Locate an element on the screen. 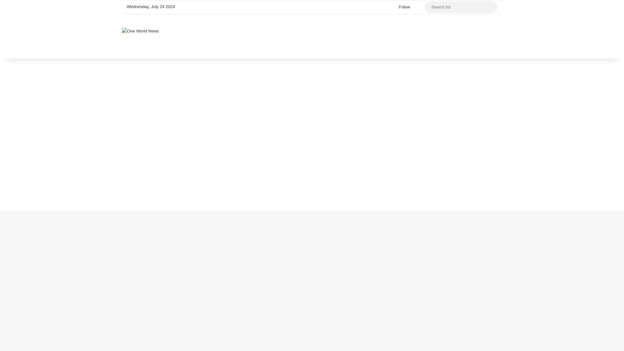 The height and width of the screenshot is (351, 624). Search for is located at coordinates (461, 7).